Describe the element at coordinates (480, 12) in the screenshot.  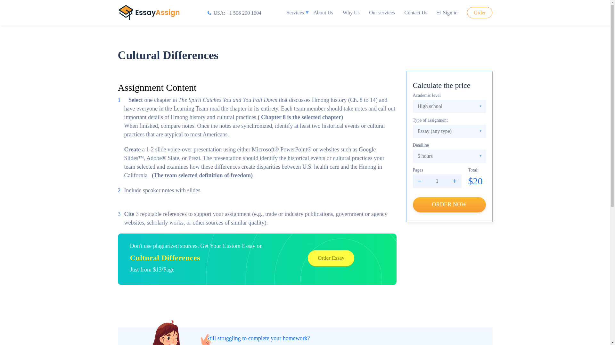
I see `Order` at that location.